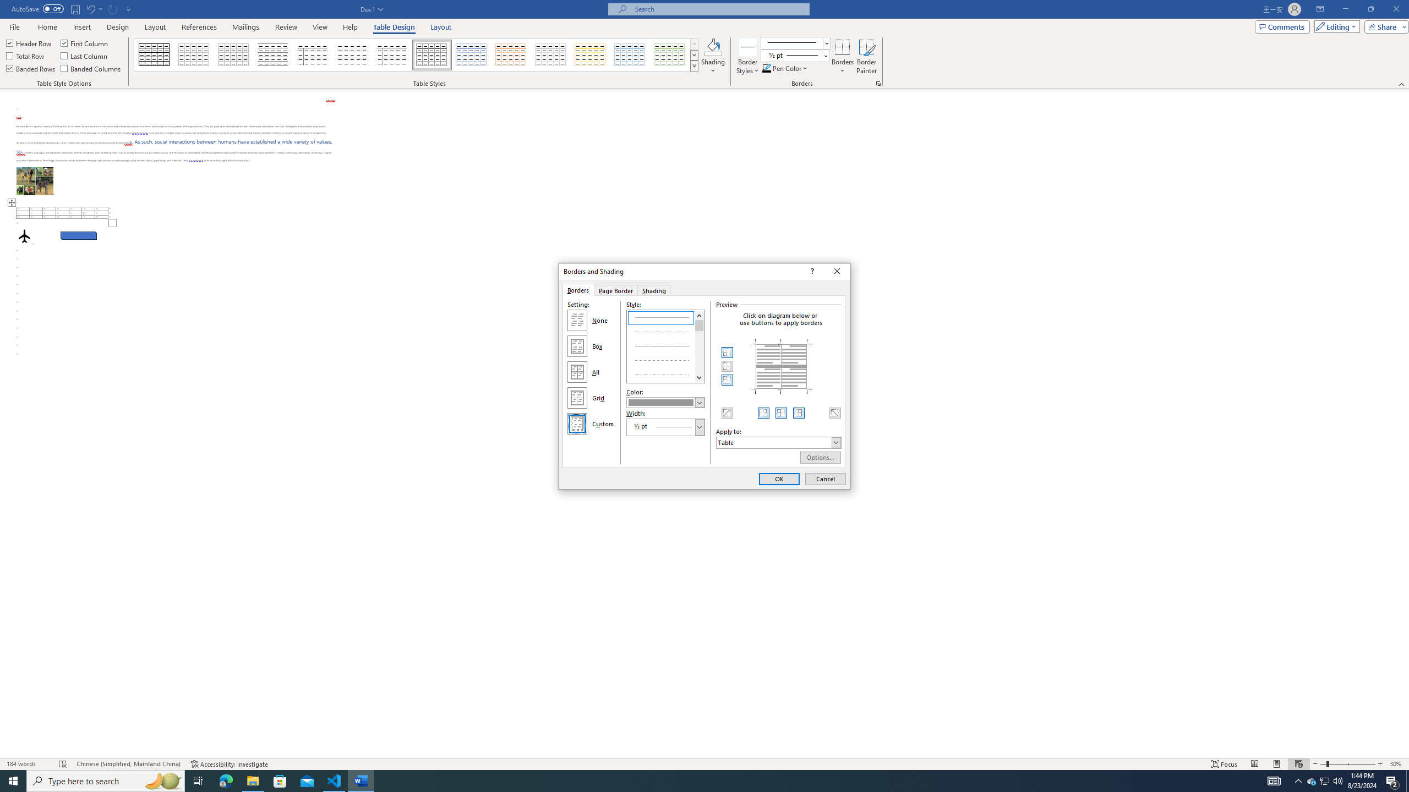 The height and width of the screenshot is (792, 1409). What do you see at coordinates (31, 68) in the screenshot?
I see `Banded Rows` at bounding box center [31, 68].